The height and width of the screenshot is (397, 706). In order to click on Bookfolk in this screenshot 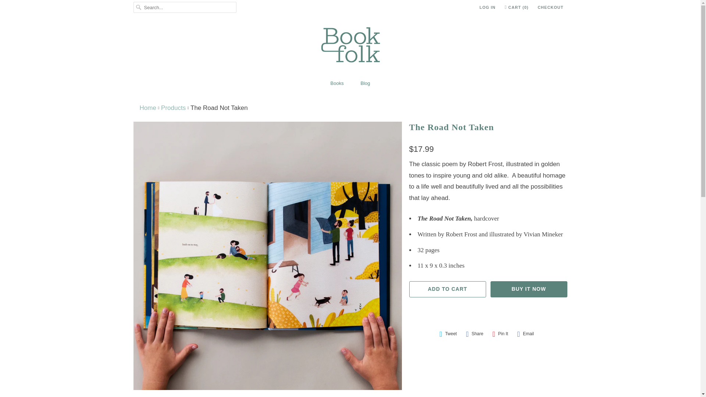, I will do `click(148, 108)`.